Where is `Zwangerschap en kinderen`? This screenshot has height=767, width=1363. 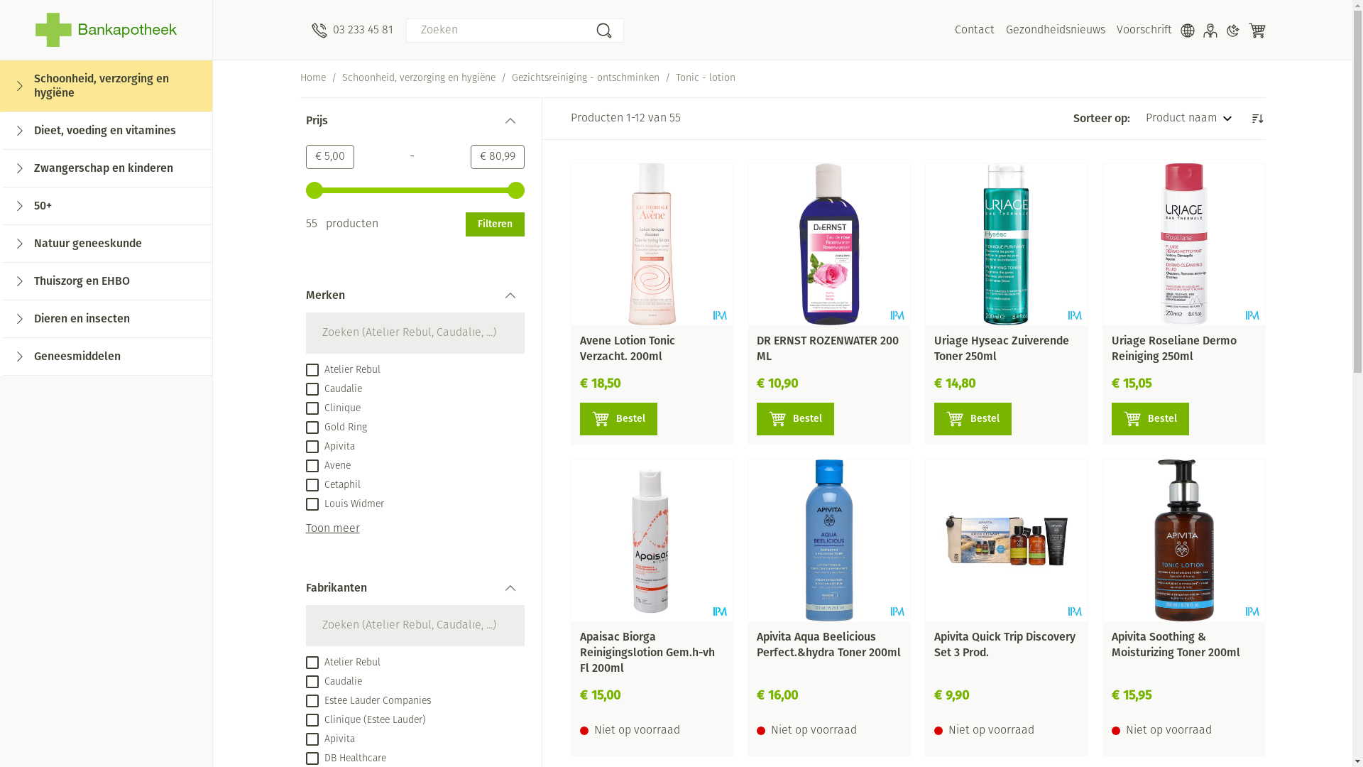 Zwangerschap en kinderen is located at coordinates (108, 169).